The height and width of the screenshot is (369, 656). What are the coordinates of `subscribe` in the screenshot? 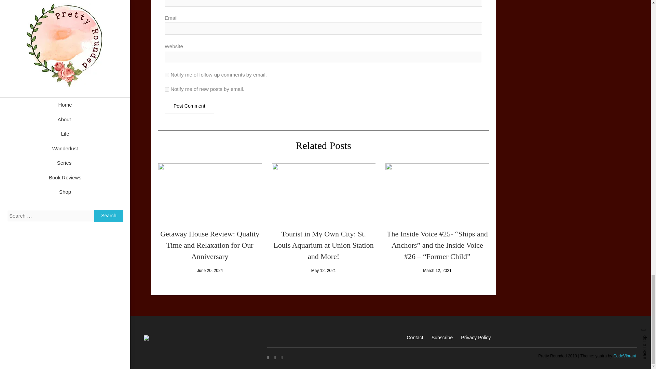 It's located at (167, 74).